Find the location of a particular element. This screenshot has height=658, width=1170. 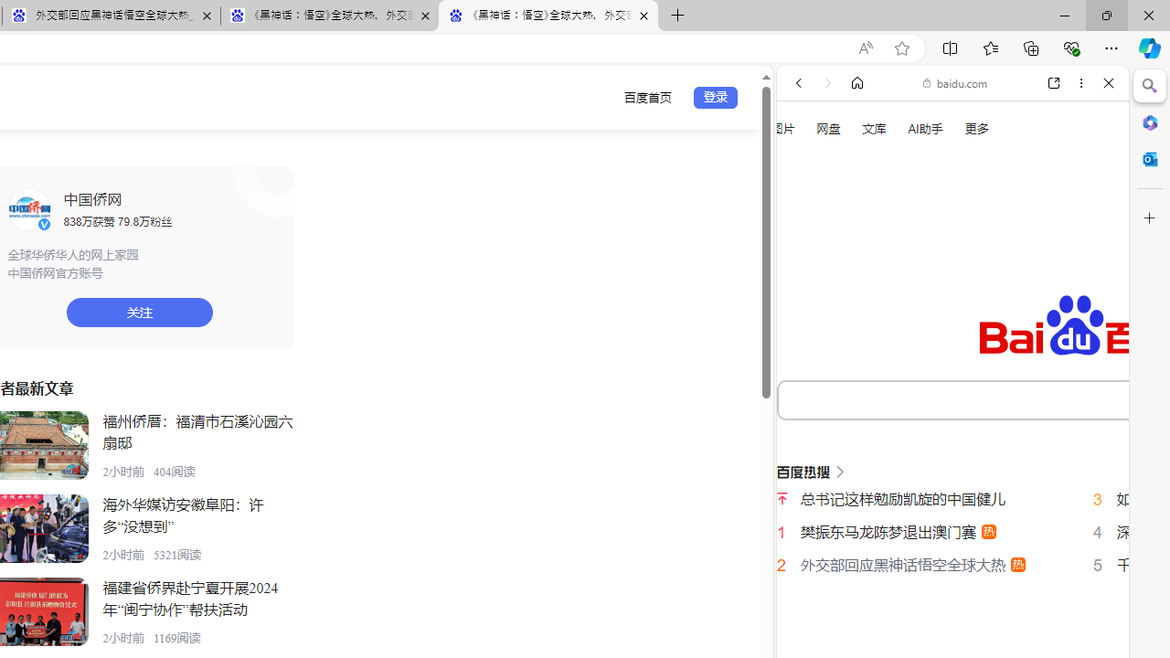

Preferences is located at coordinates (1088, 308).